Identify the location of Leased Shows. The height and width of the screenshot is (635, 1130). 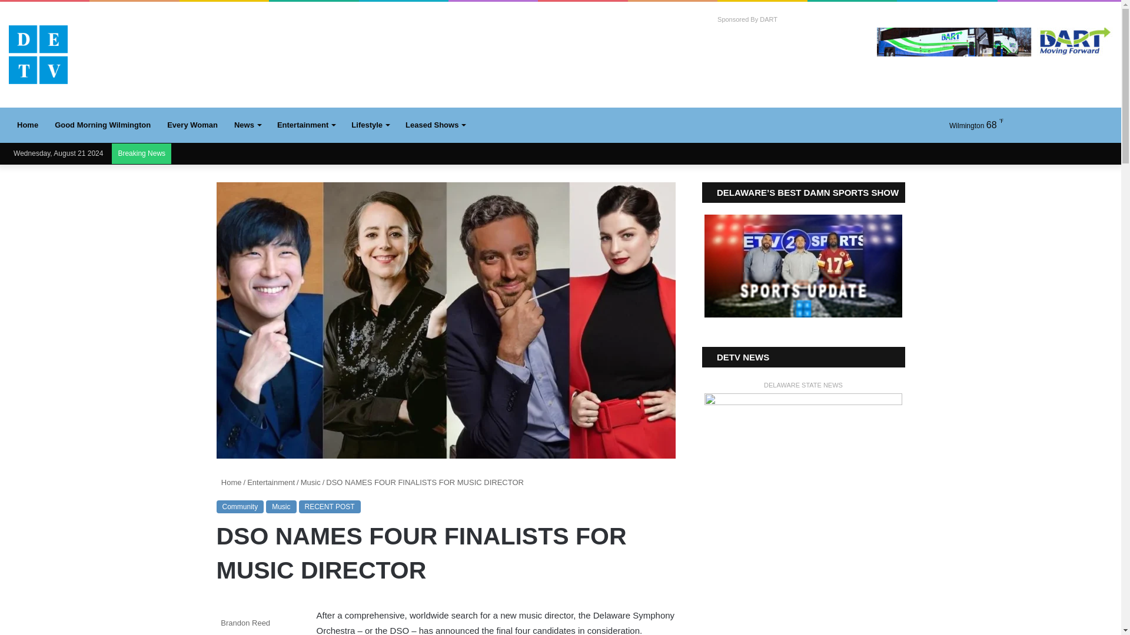
(436, 125).